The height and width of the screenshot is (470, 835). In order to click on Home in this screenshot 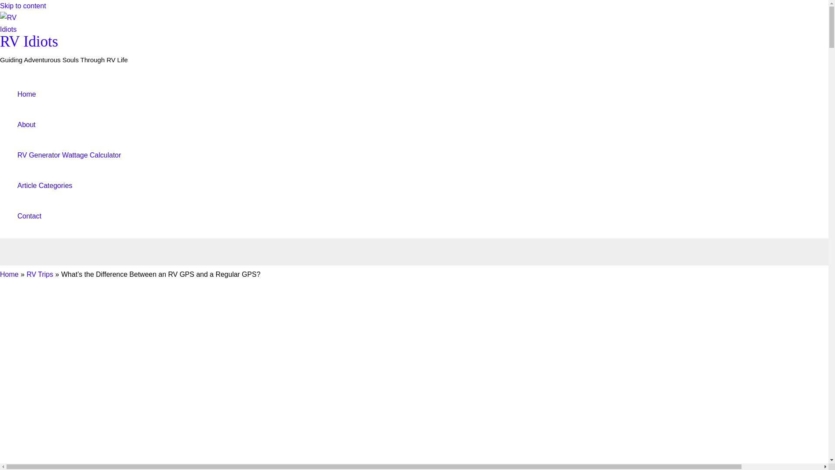, I will do `click(9, 274)`.